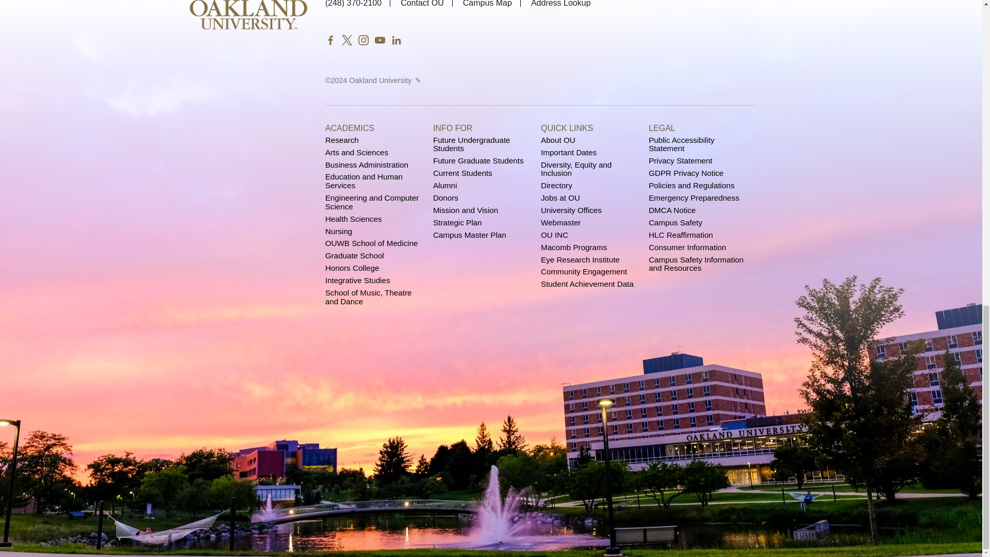 The image size is (990, 557). I want to click on Visit our LinkedIn account, so click(396, 39).